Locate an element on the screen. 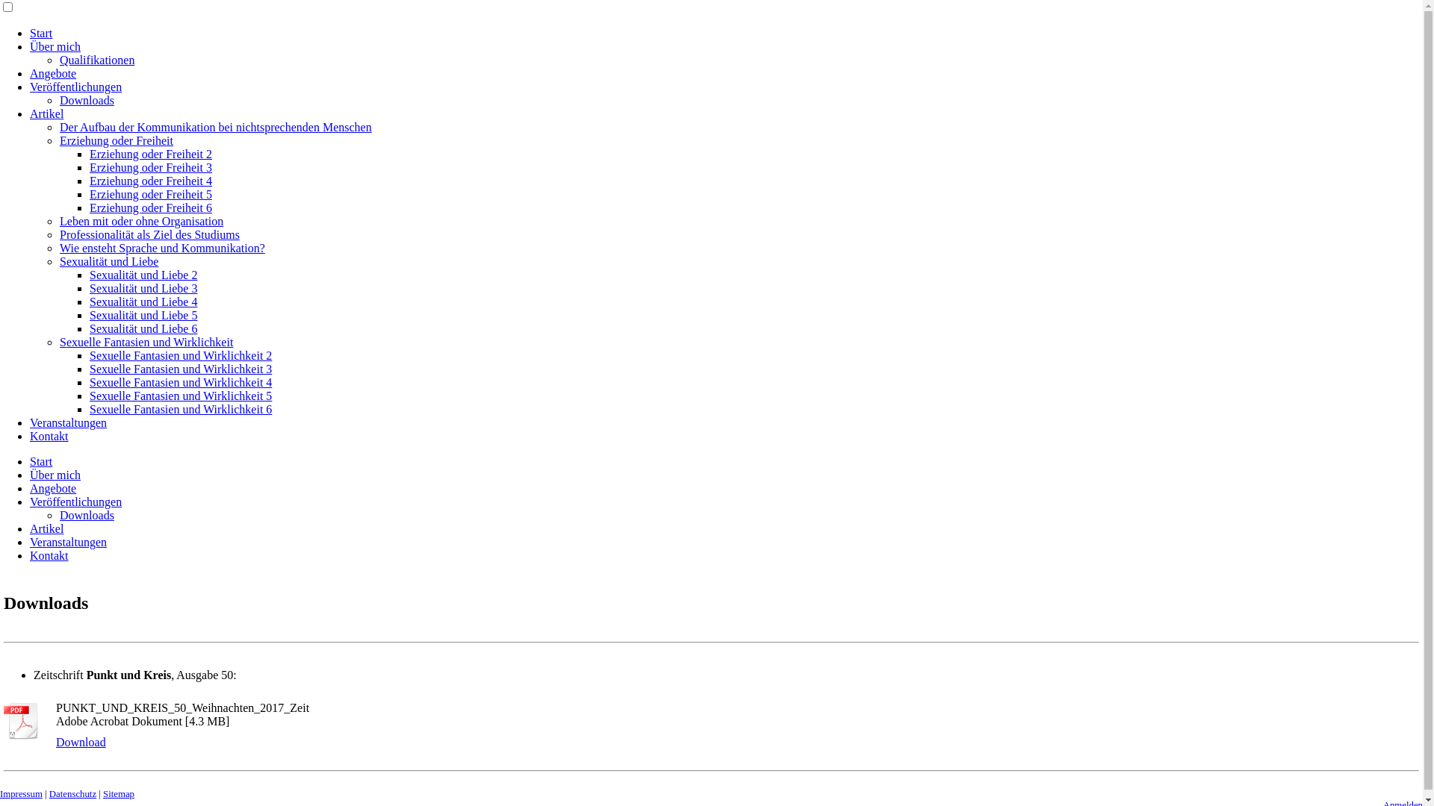 The height and width of the screenshot is (806, 1434). Artikel is located at coordinates (46, 528).